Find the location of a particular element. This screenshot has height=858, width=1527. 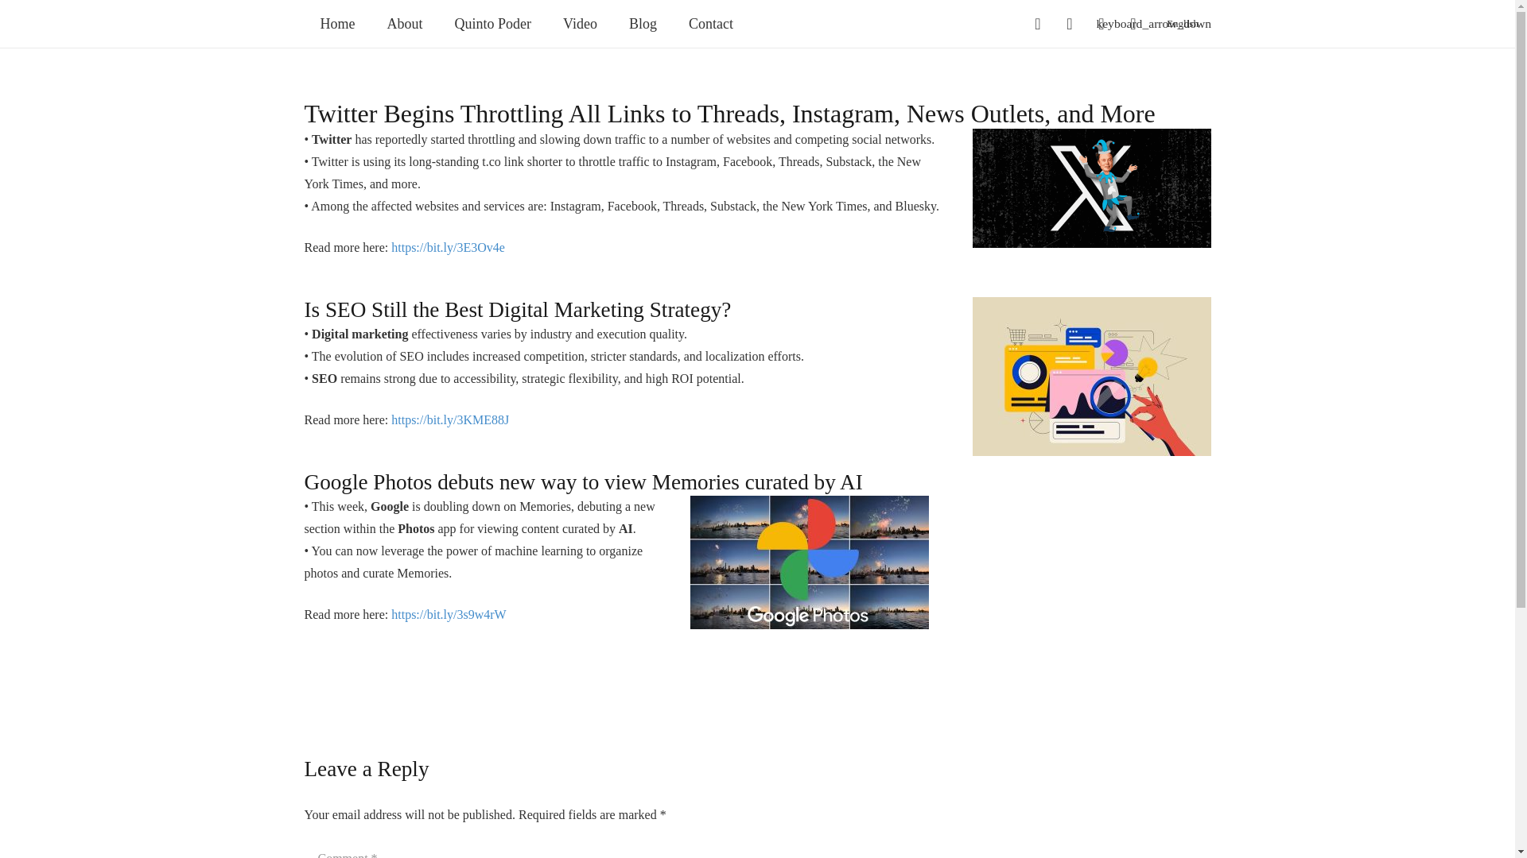

YouTube is located at coordinates (1133, 23).